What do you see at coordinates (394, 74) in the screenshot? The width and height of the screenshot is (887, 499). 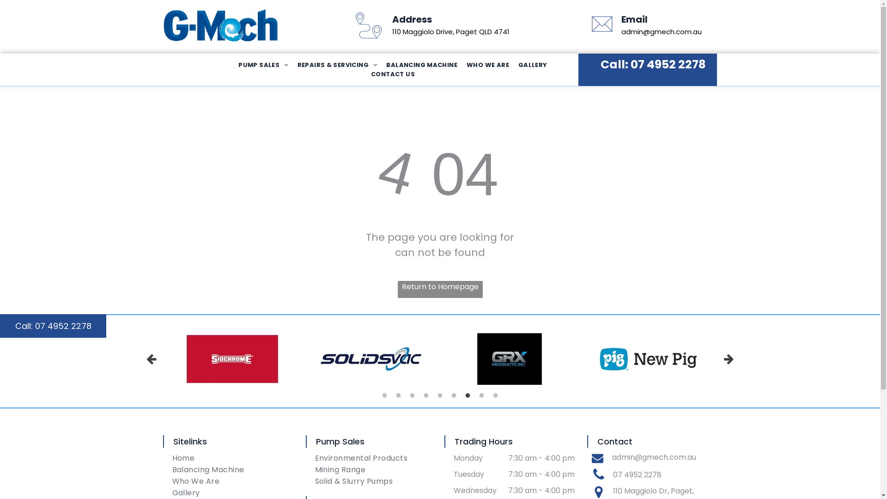 I see `CONTACT US` at bounding box center [394, 74].